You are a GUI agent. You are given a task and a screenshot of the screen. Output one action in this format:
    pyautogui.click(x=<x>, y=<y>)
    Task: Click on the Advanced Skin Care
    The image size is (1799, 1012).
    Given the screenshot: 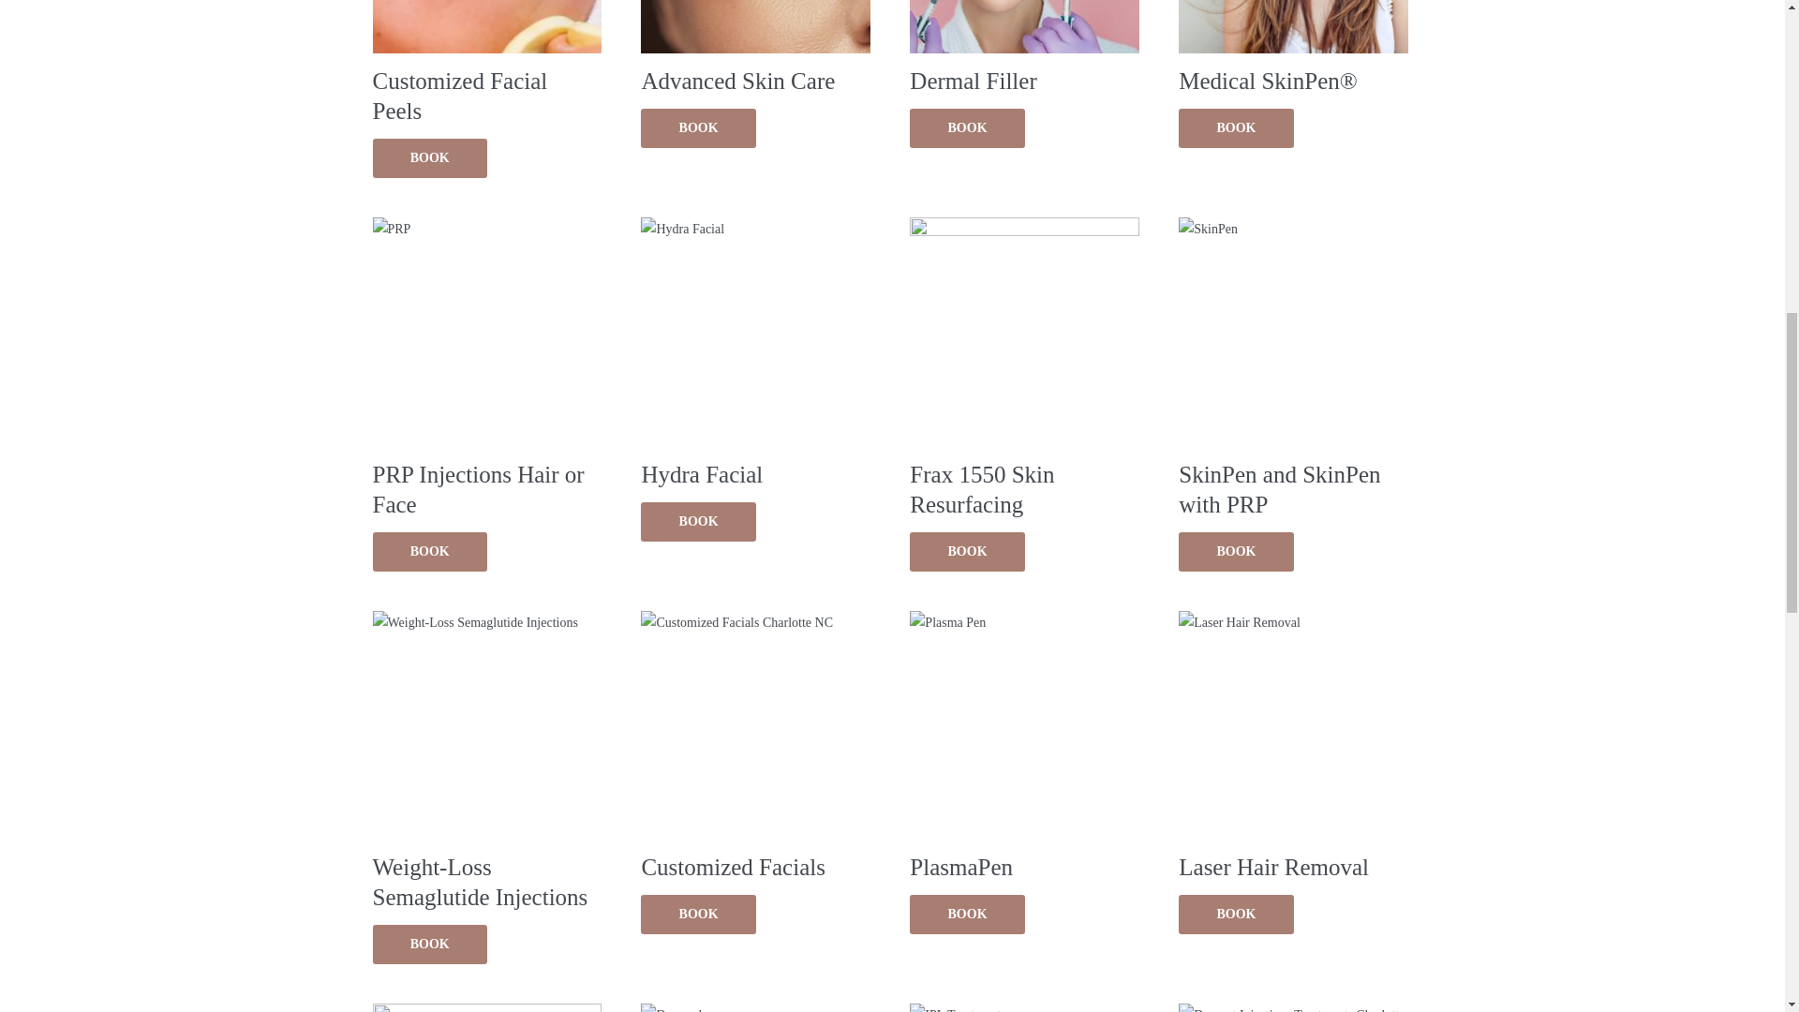 What is the action you would take?
    pyautogui.click(x=755, y=52)
    